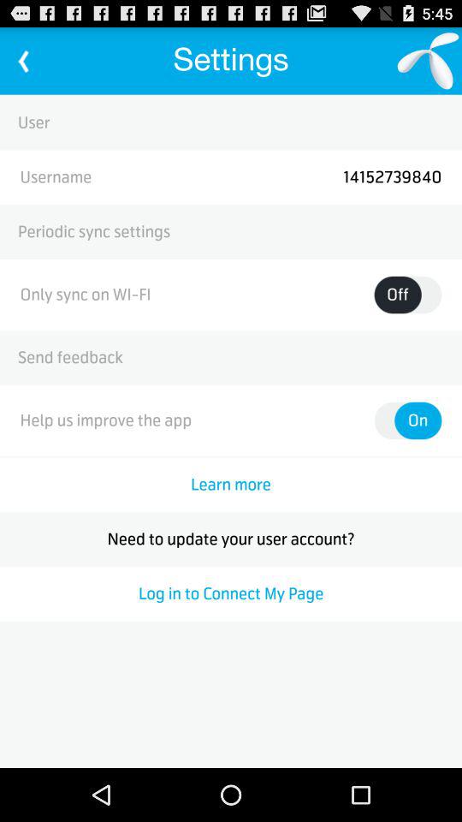 The width and height of the screenshot is (462, 822). What do you see at coordinates (231, 593) in the screenshot?
I see `scroll until log in to icon` at bounding box center [231, 593].